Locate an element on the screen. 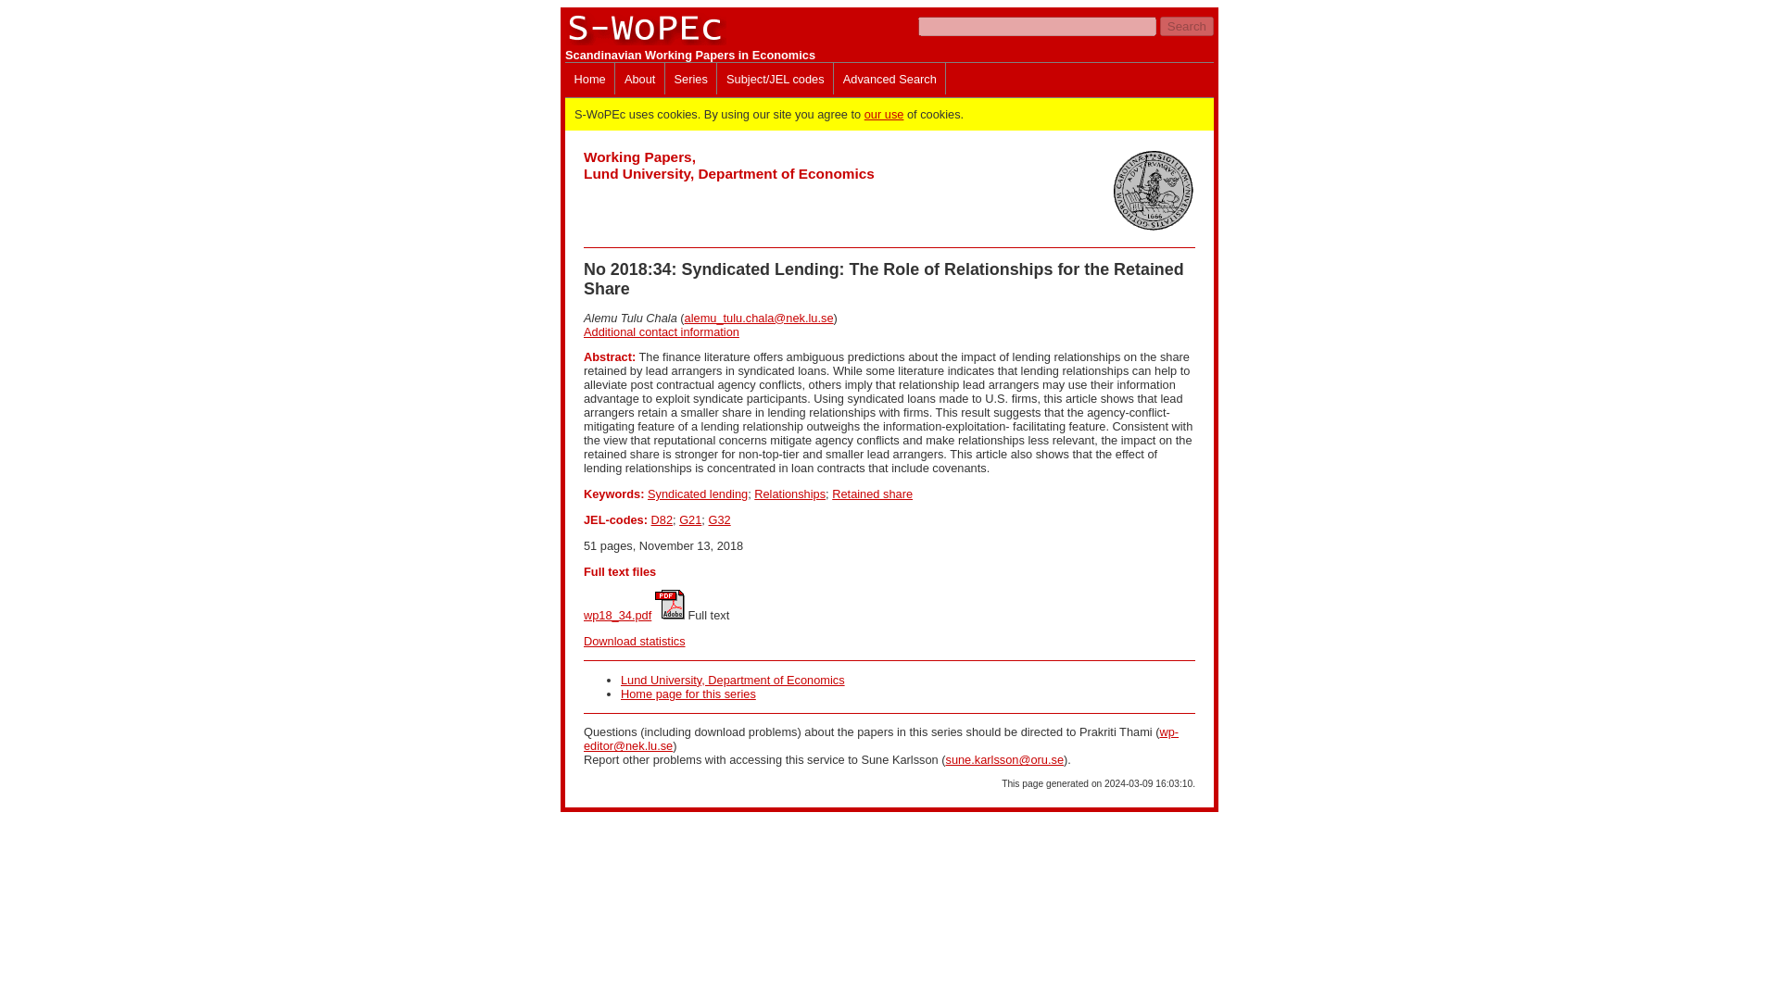 Image resolution: width=1779 pixels, height=1000 pixels. Syndicated lending is located at coordinates (697, 494).